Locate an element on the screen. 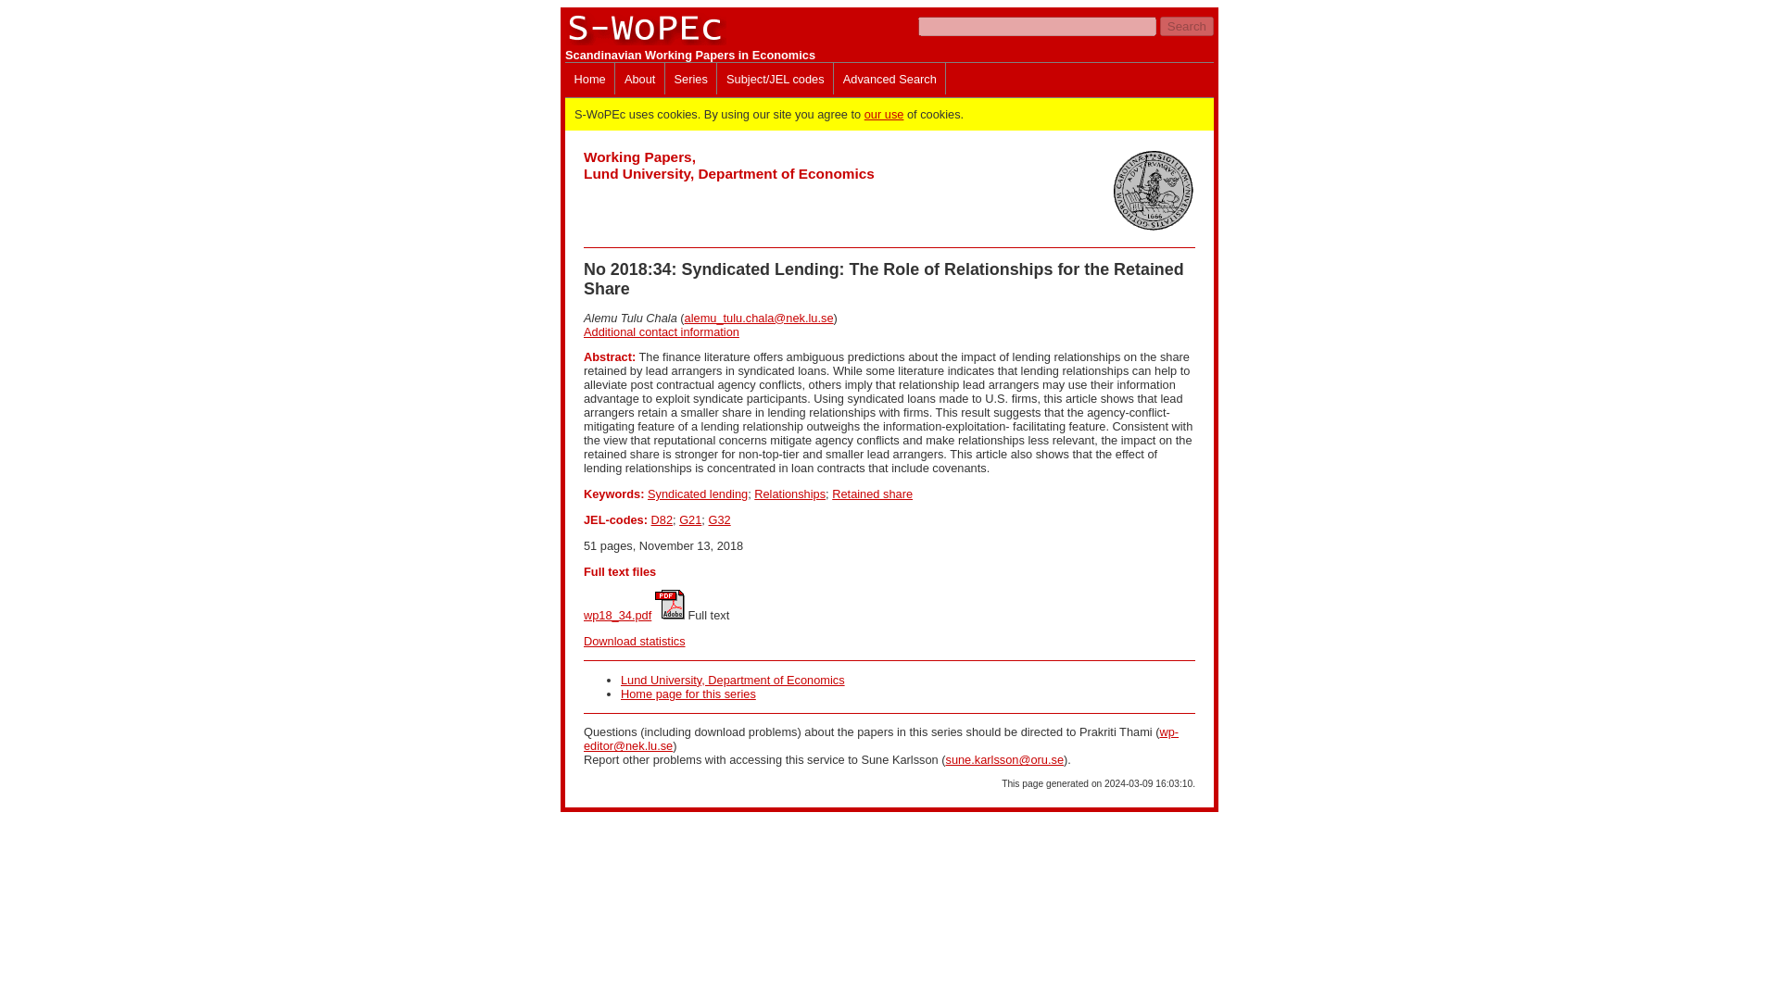 Image resolution: width=1779 pixels, height=1000 pixels. Syndicated lending is located at coordinates (697, 494).